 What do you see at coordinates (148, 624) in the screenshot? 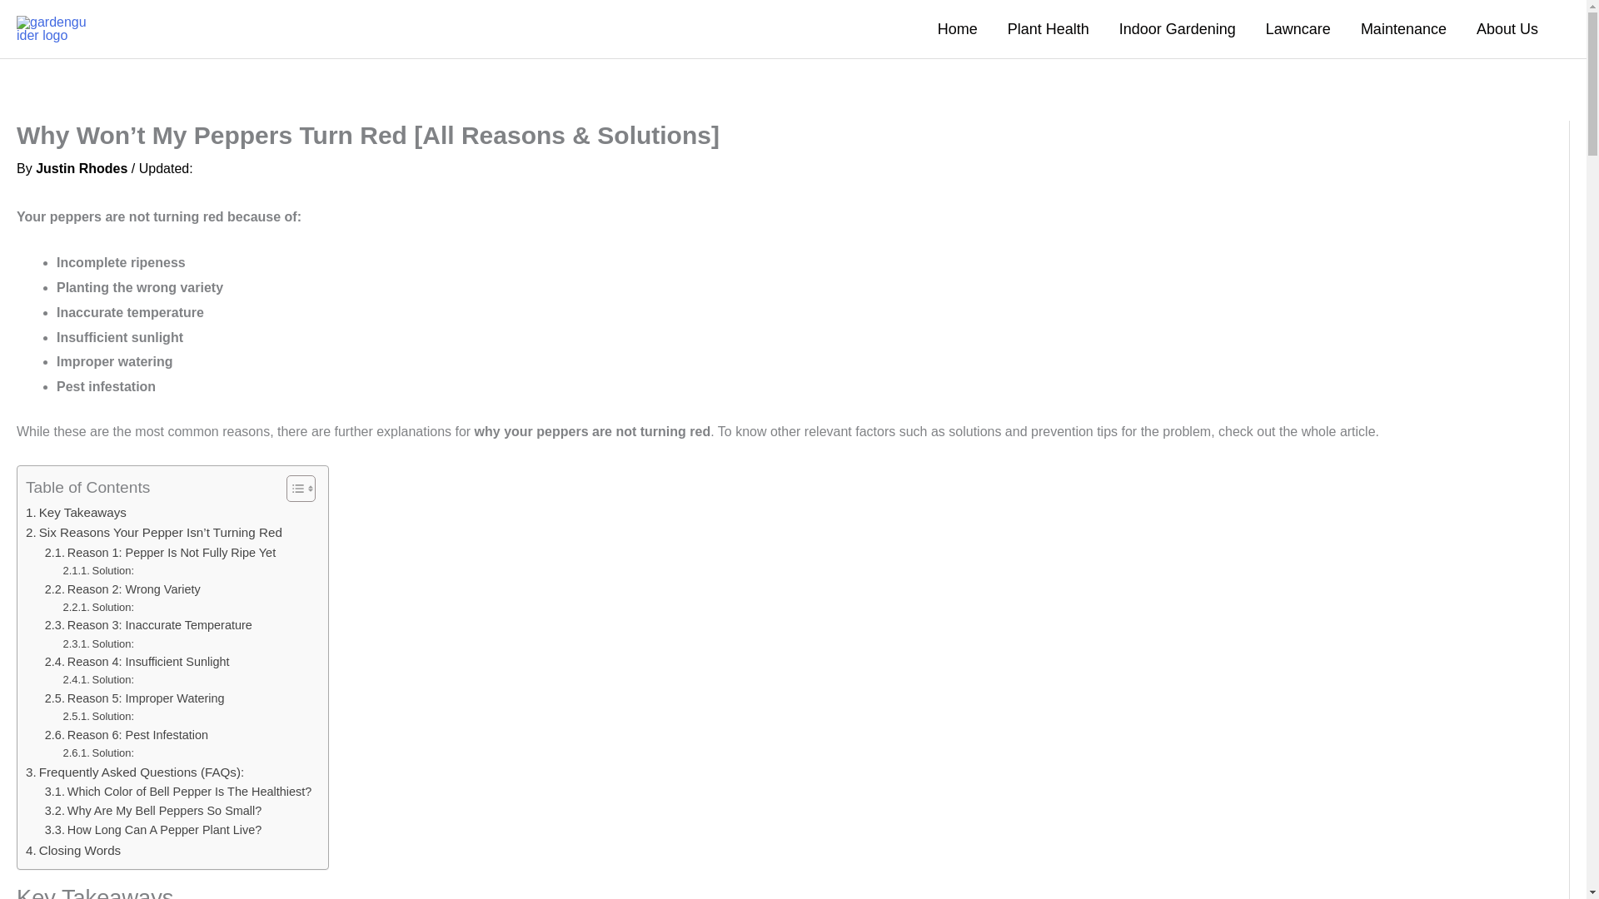
I see `Reason 3: Inaccurate Temperature` at bounding box center [148, 624].